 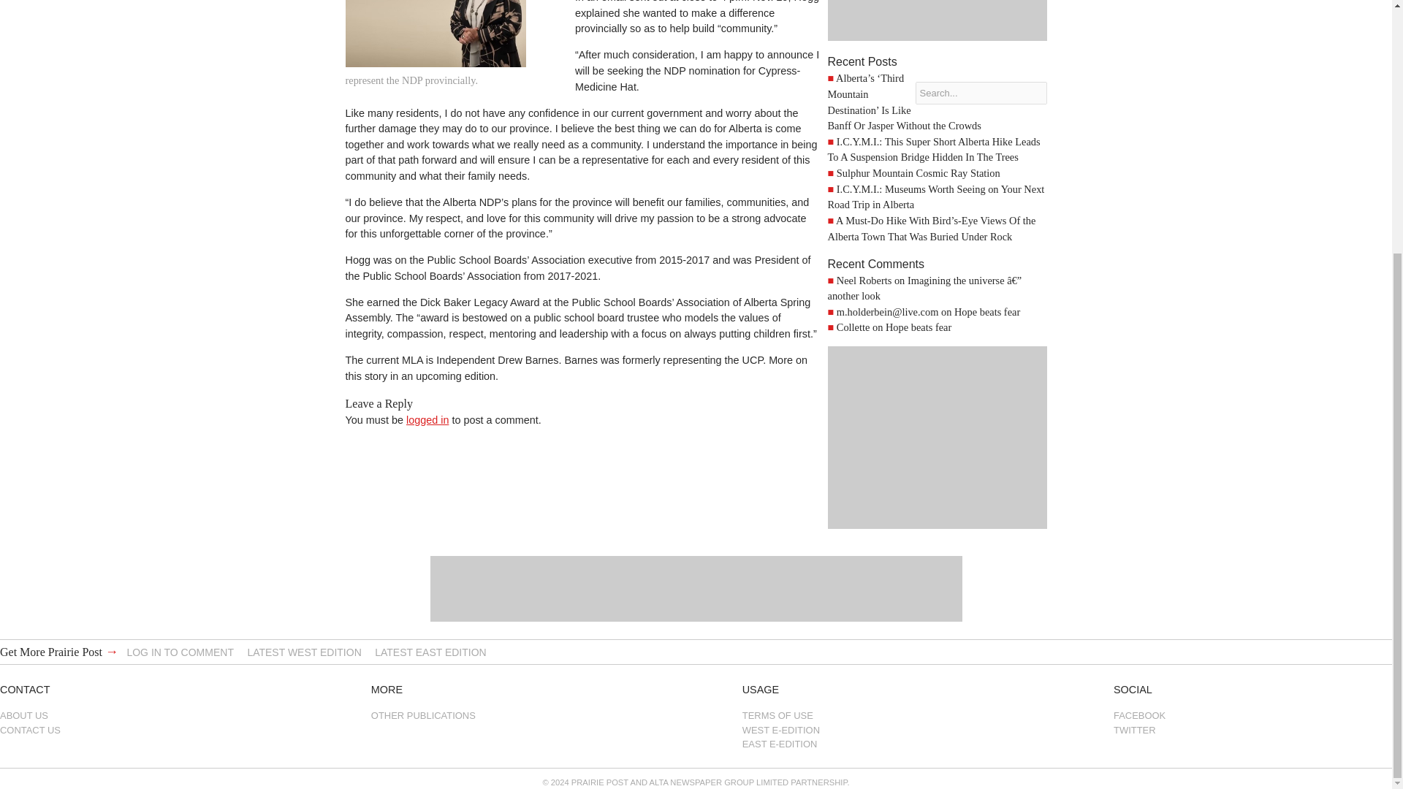 What do you see at coordinates (695, 589) in the screenshot?
I see `3rd party ad content` at bounding box center [695, 589].